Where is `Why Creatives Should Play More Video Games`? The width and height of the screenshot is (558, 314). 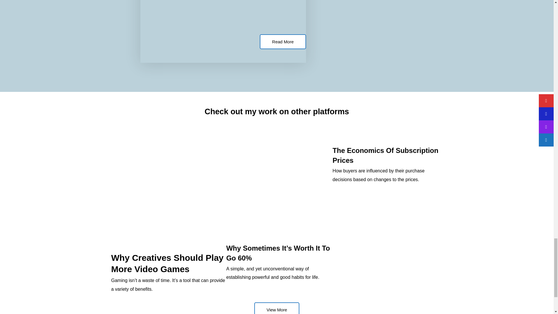
Why Creatives Should Play More Video Games is located at coordinates (167, 263).